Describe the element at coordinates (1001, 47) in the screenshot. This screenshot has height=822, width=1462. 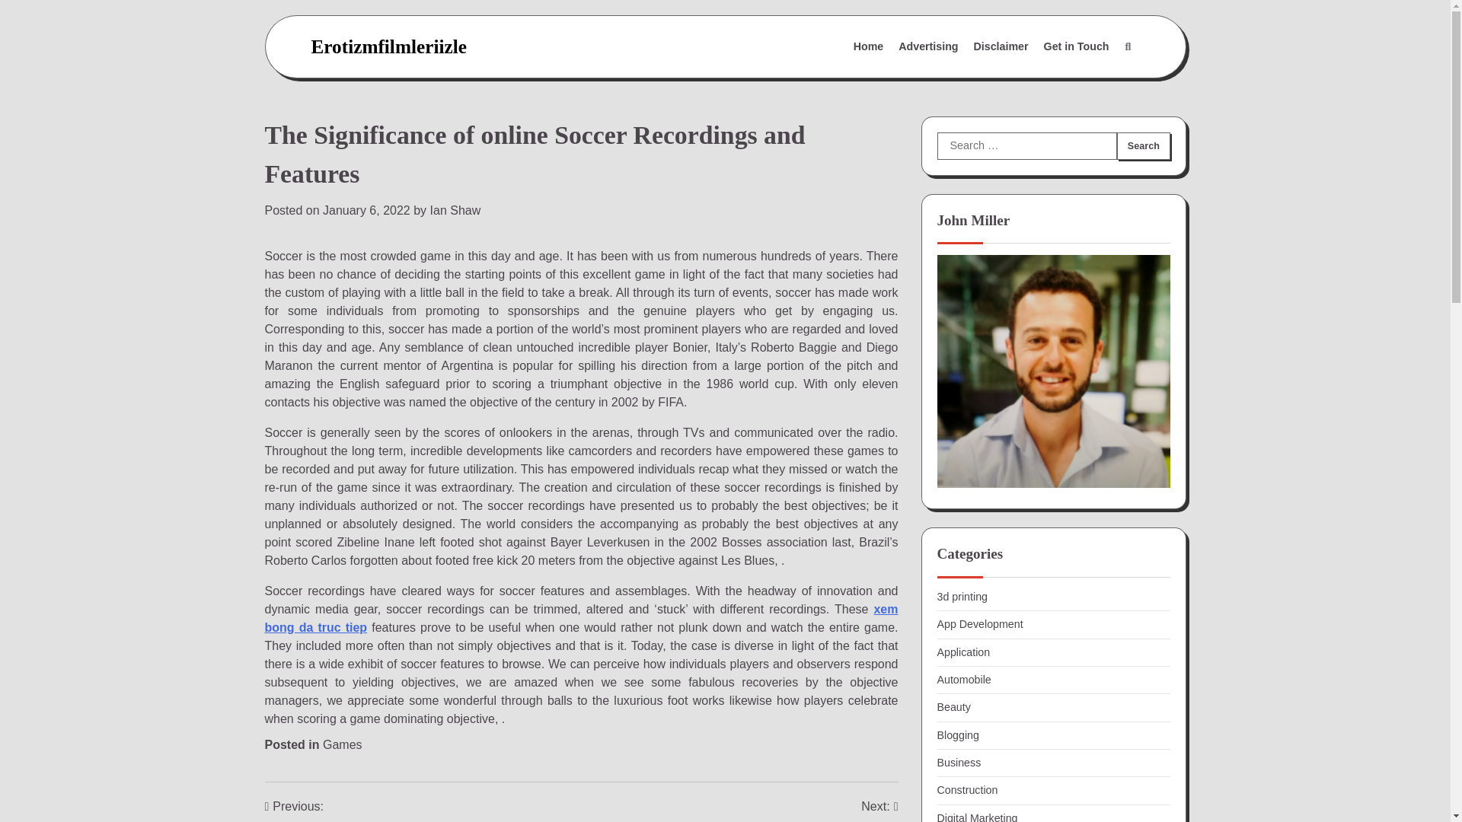
I see `Disclaimer` at that location.